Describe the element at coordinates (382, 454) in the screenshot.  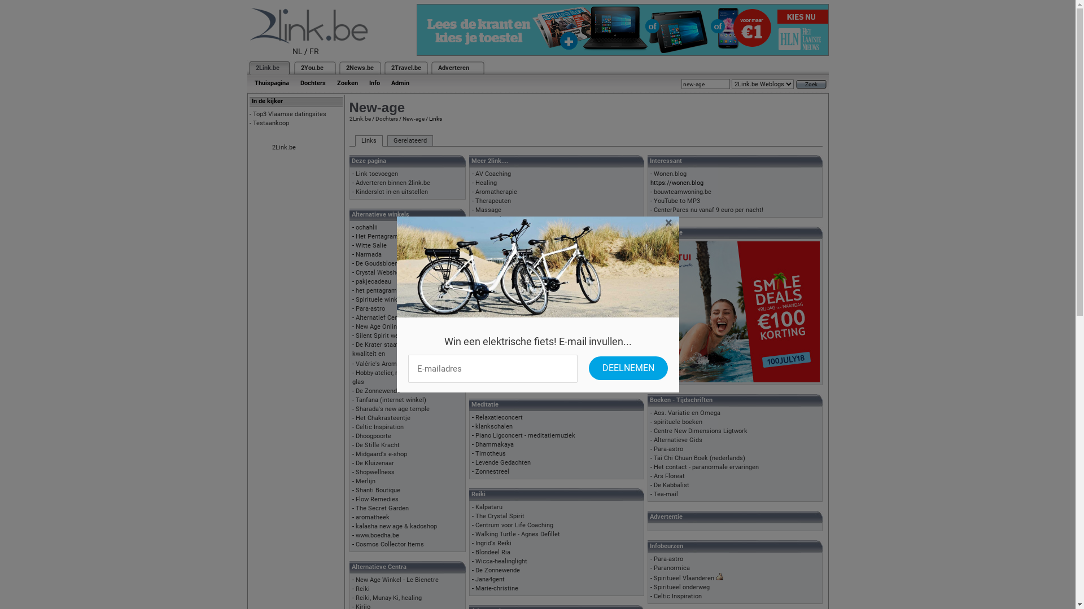
I see `Midgaard's e-shop` at that location.